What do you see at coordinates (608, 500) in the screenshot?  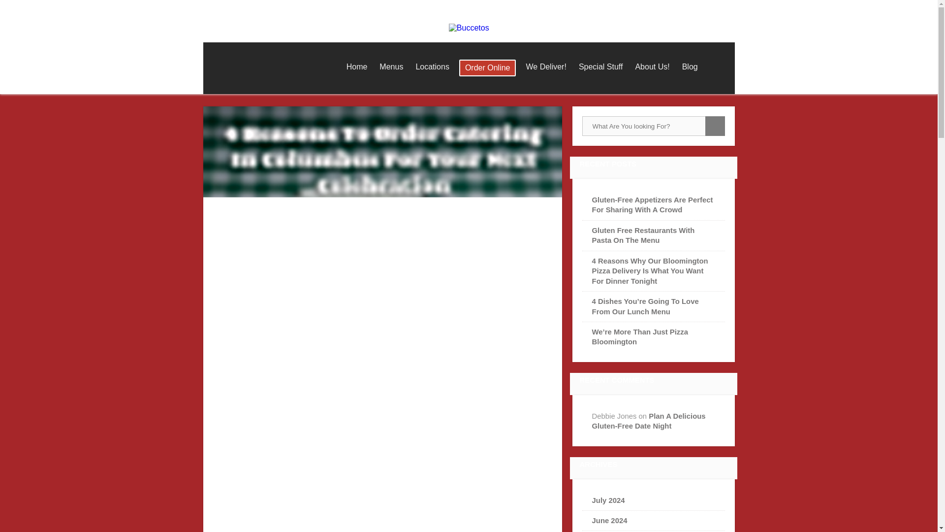 I see `July 2024` at bounding box center [608, 500].